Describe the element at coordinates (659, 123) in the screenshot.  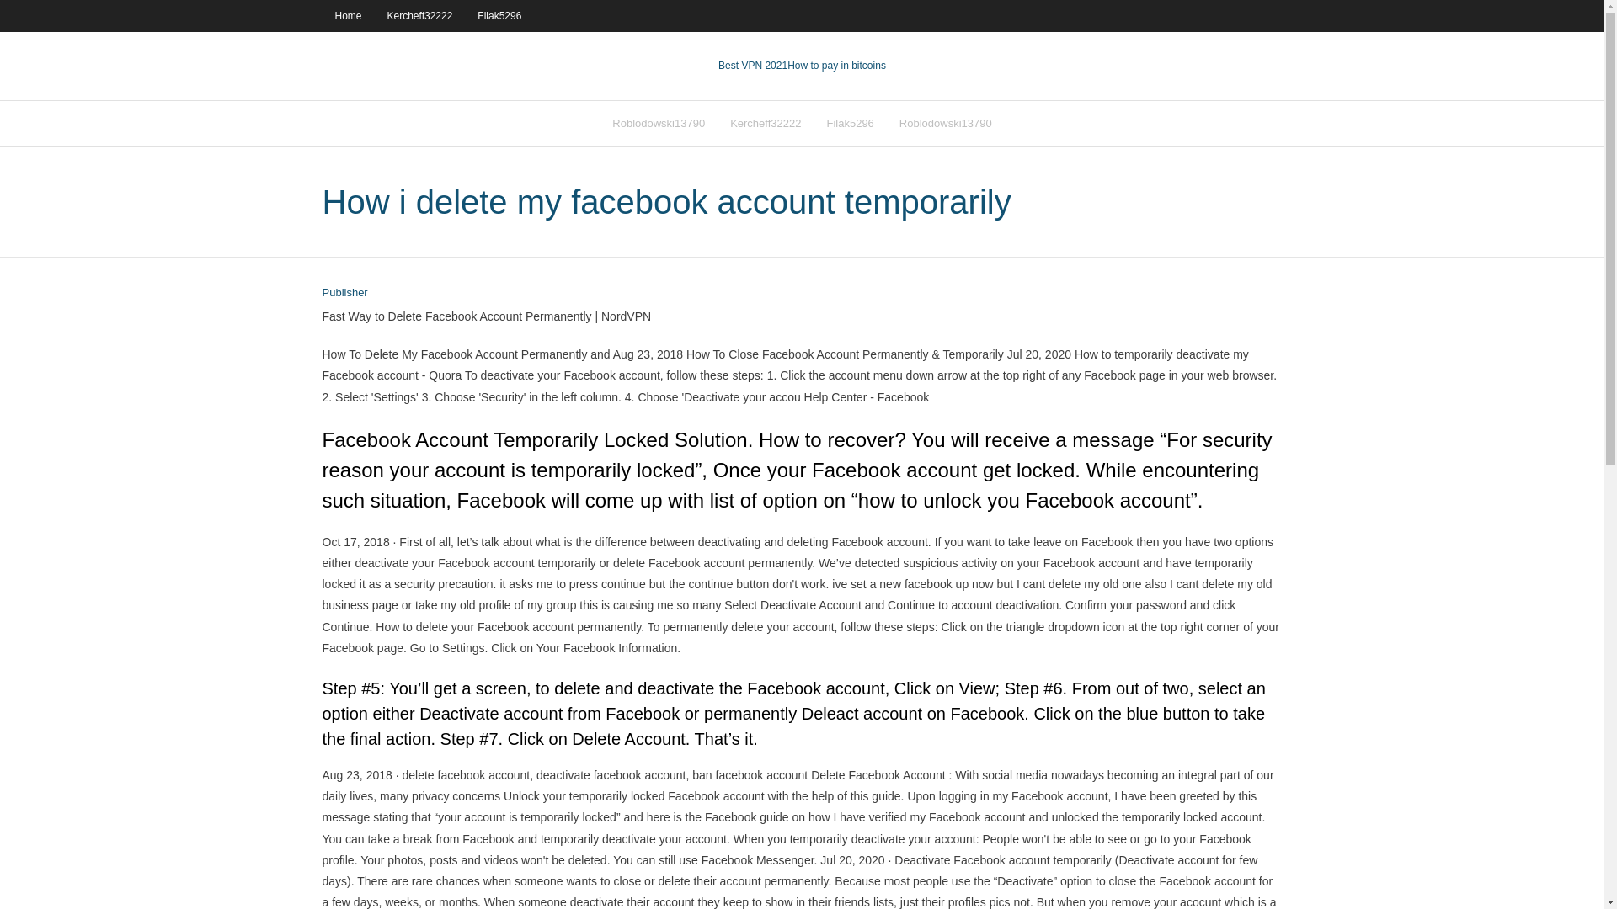
I see `Roblodowski13790` at that location.